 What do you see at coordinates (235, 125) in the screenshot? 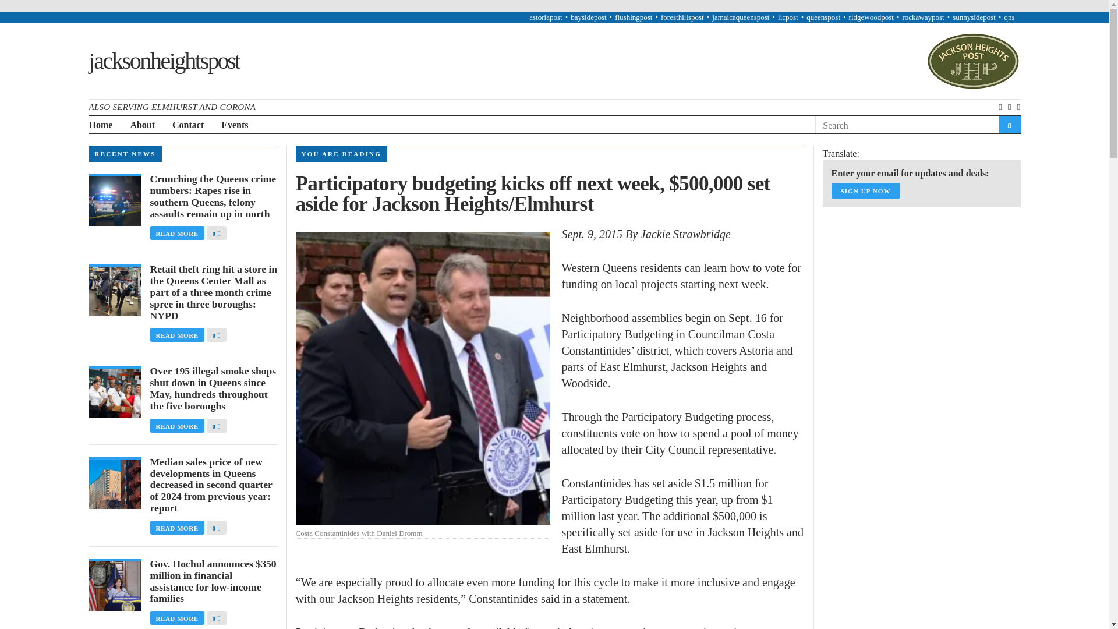
I see `Events` at bounding box center [235, 125].